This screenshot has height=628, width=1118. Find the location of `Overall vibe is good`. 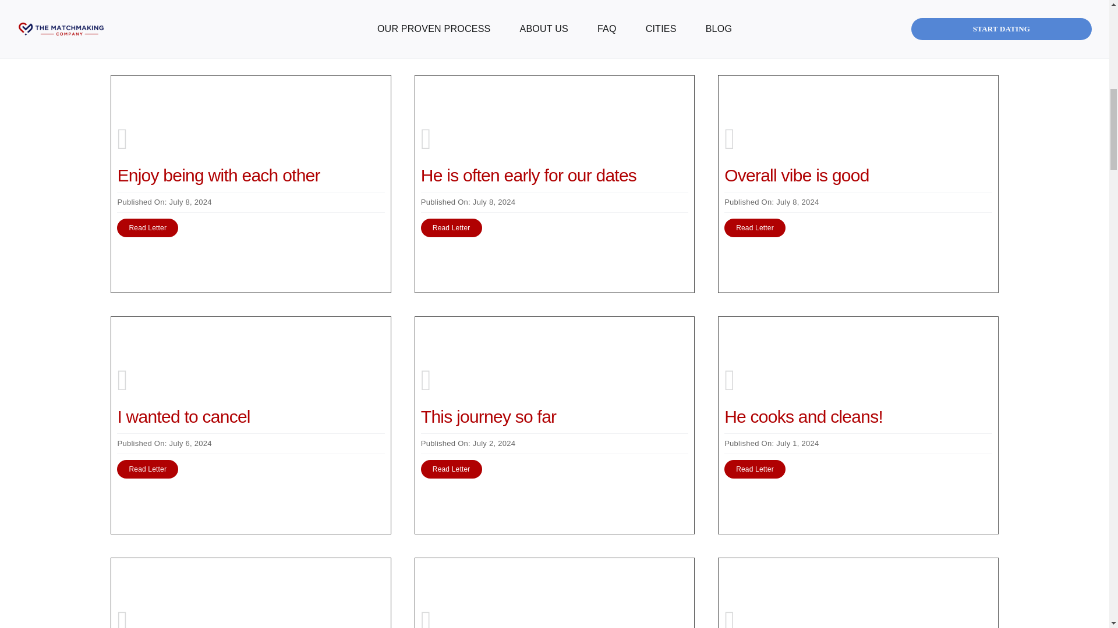

Overall vibe is good is located at coordinates (797, 175).